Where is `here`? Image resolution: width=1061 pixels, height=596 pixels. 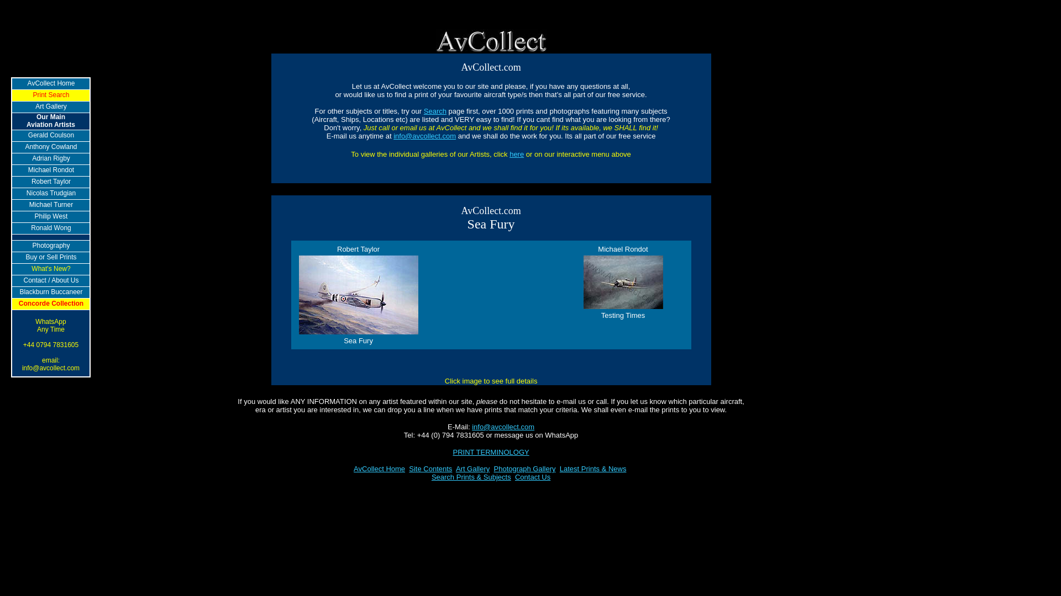 here is located at coordinates (516, 155).